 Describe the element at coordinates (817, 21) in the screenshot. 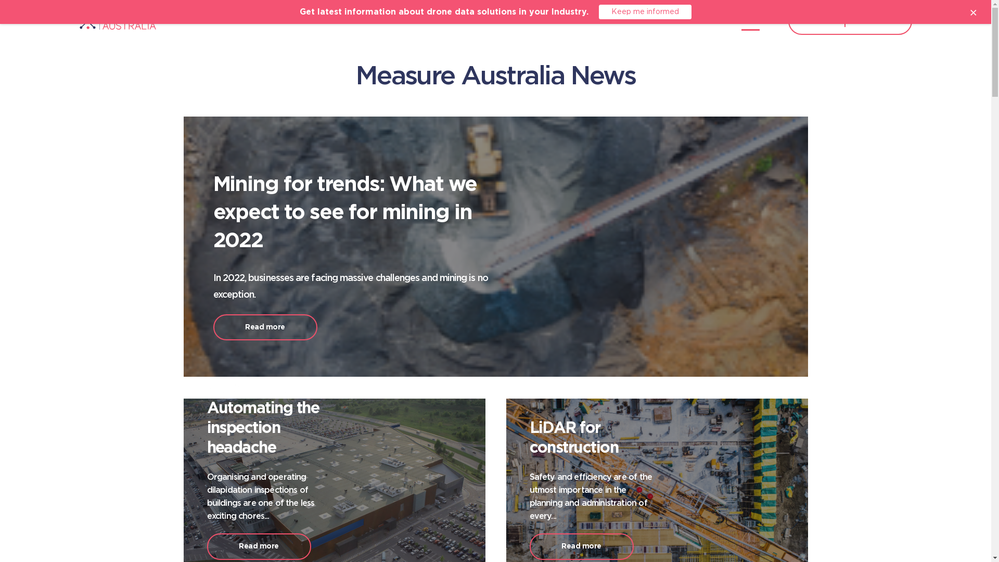

I see `Contact Us` at that location.